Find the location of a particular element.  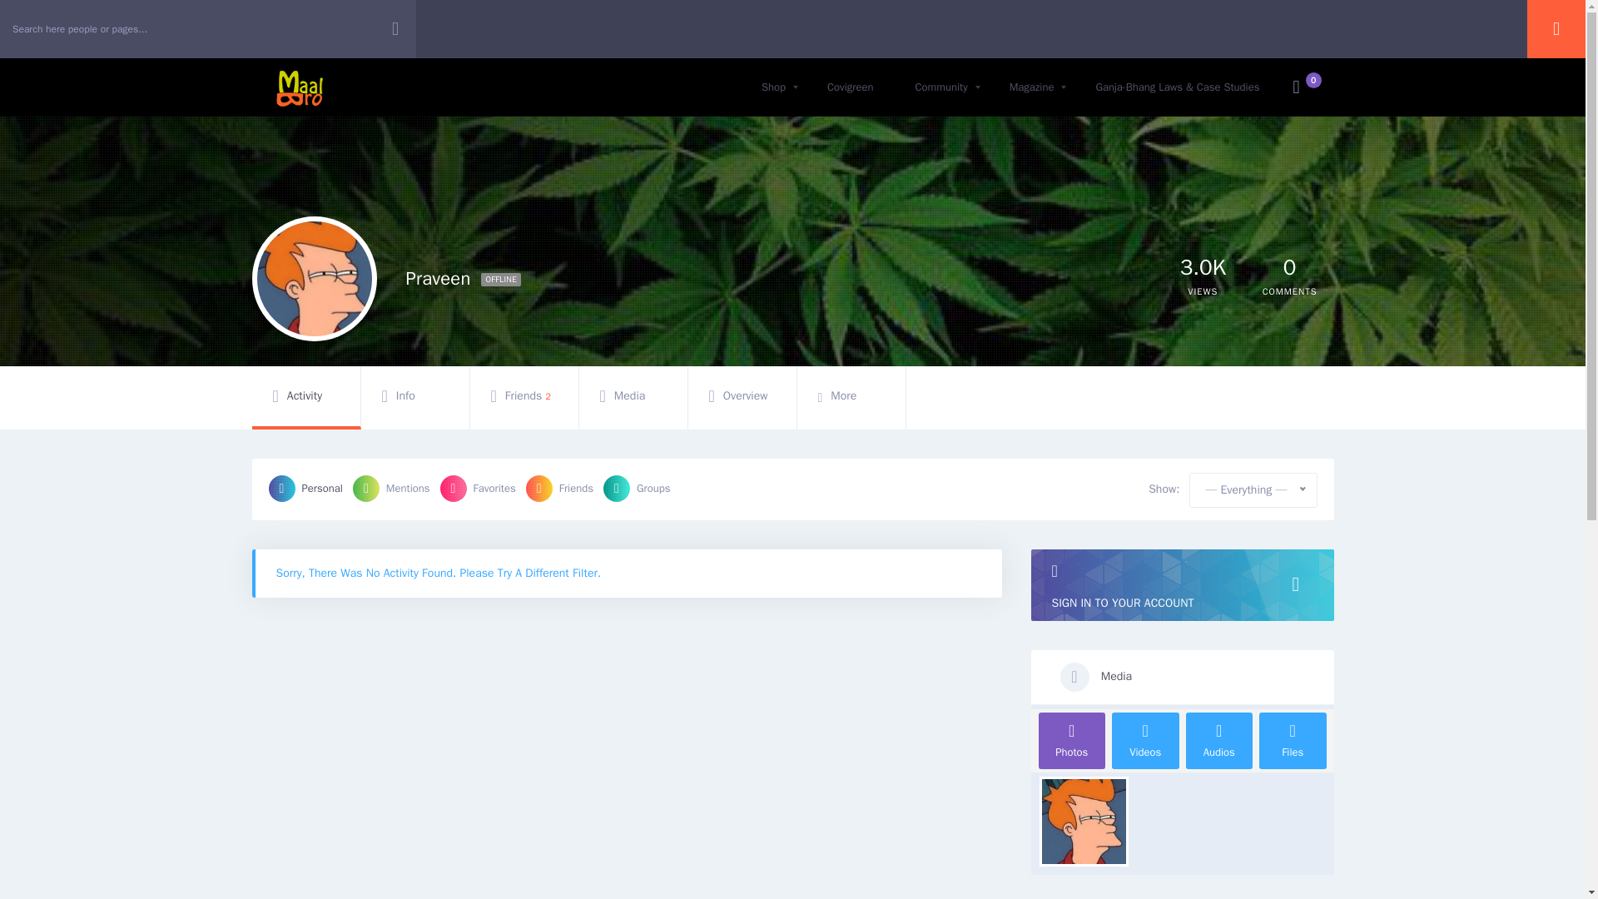

Activity is located at coordinates (305, 395).